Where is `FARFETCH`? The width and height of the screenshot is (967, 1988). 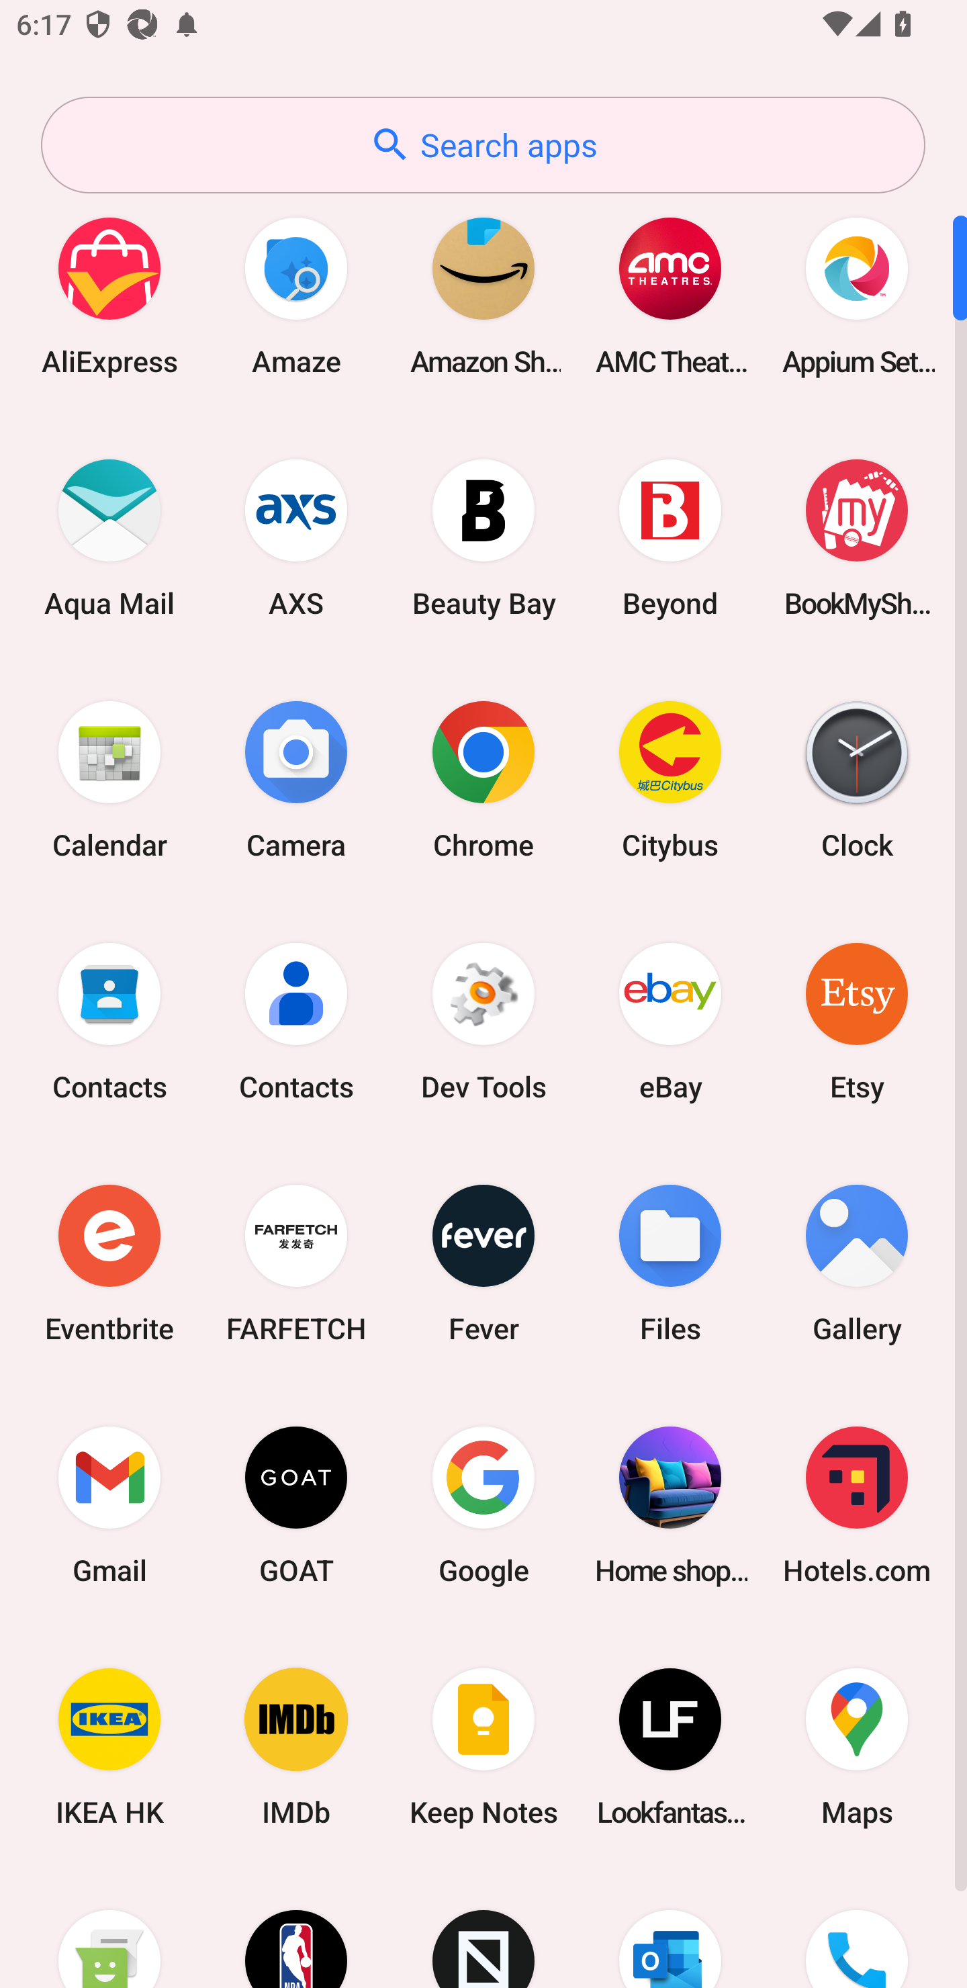 FARFETCH is located at coordinates (296, 1263).